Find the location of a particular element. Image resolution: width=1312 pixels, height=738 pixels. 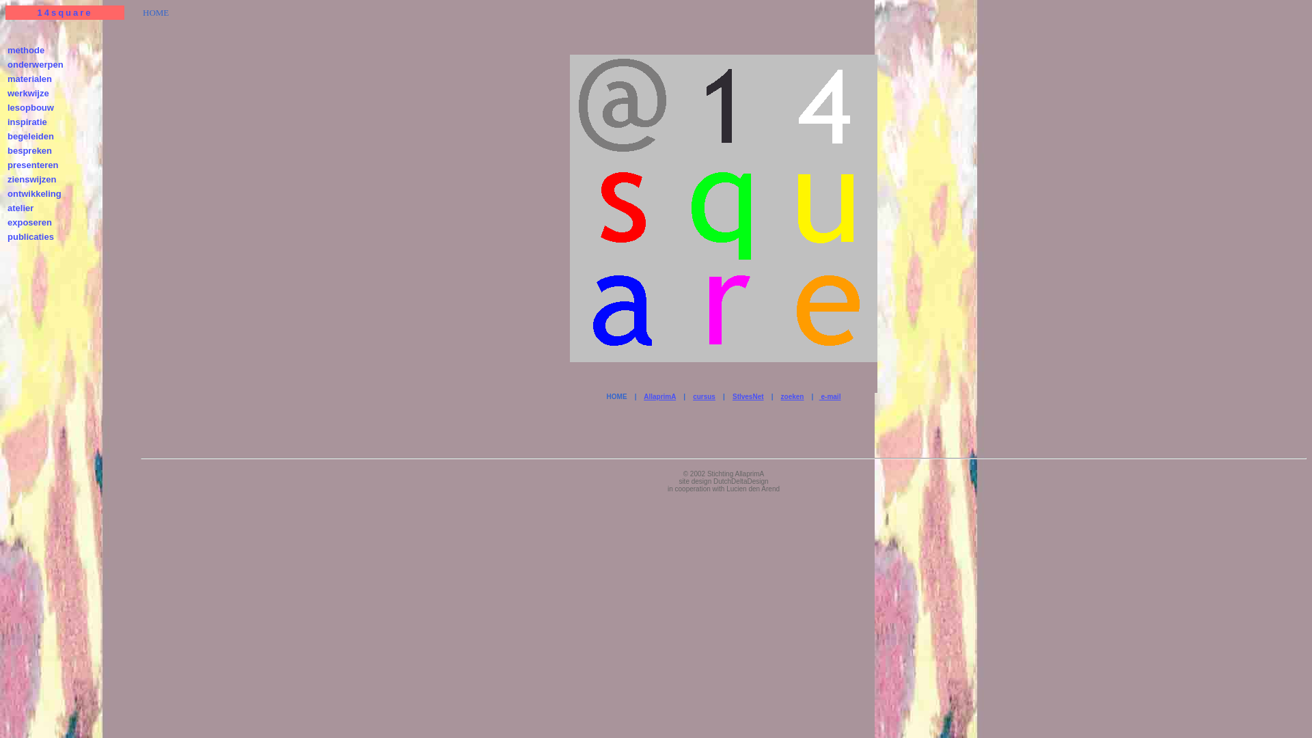

methode is located at coordinates (26, 51).